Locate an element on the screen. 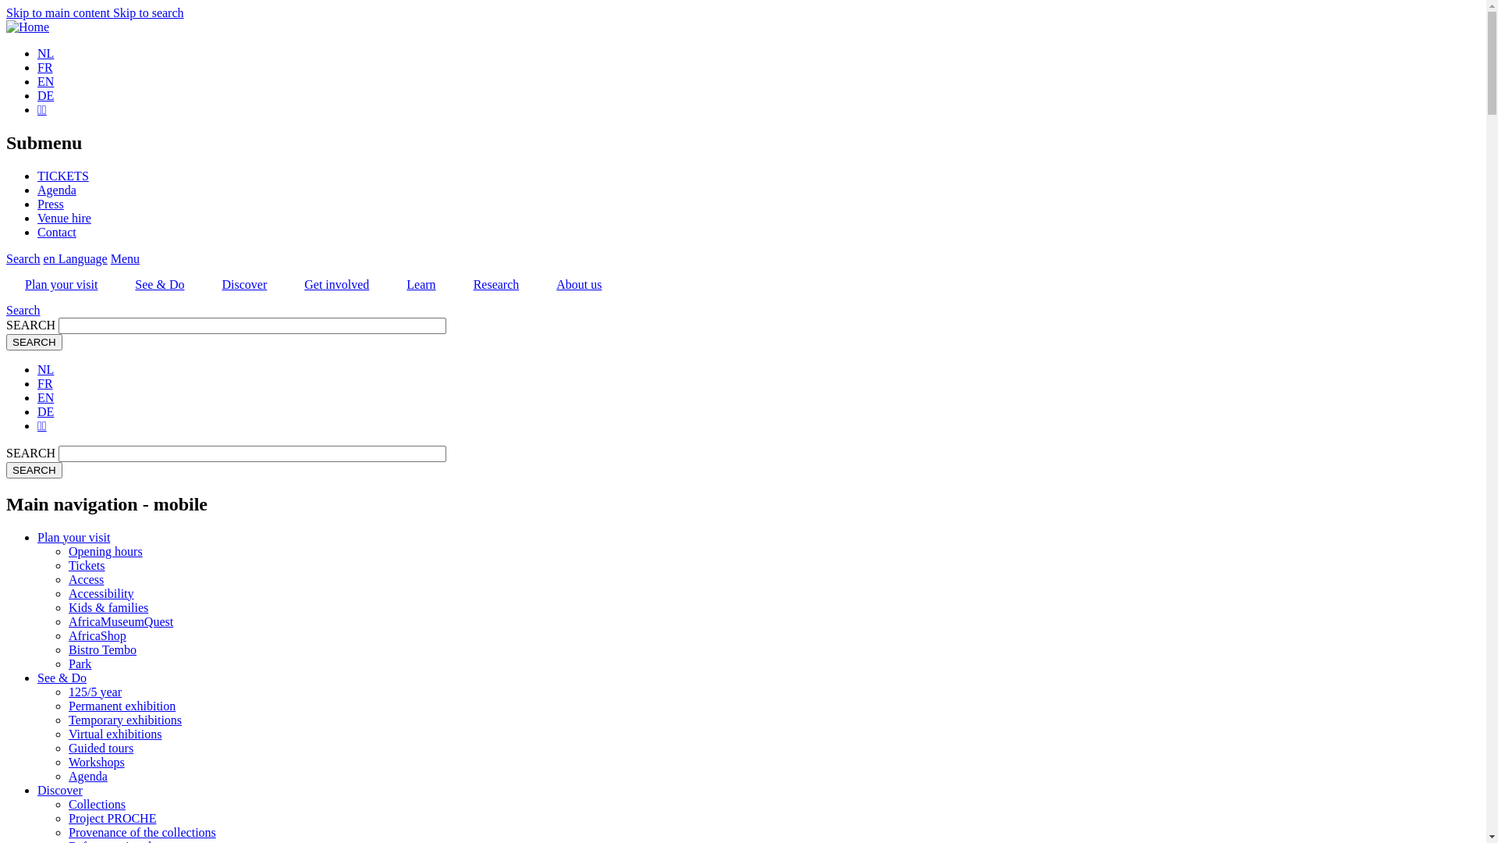  125/5 year is located at coordinates (95, 692).